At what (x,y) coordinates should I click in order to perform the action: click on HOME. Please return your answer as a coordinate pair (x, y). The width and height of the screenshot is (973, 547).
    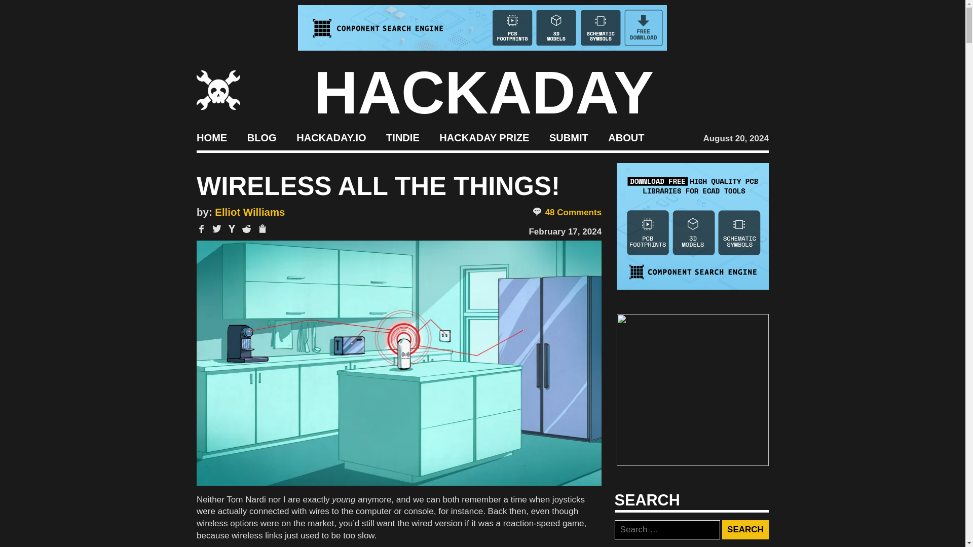
    Looking at the image, I should click on (211, 137).